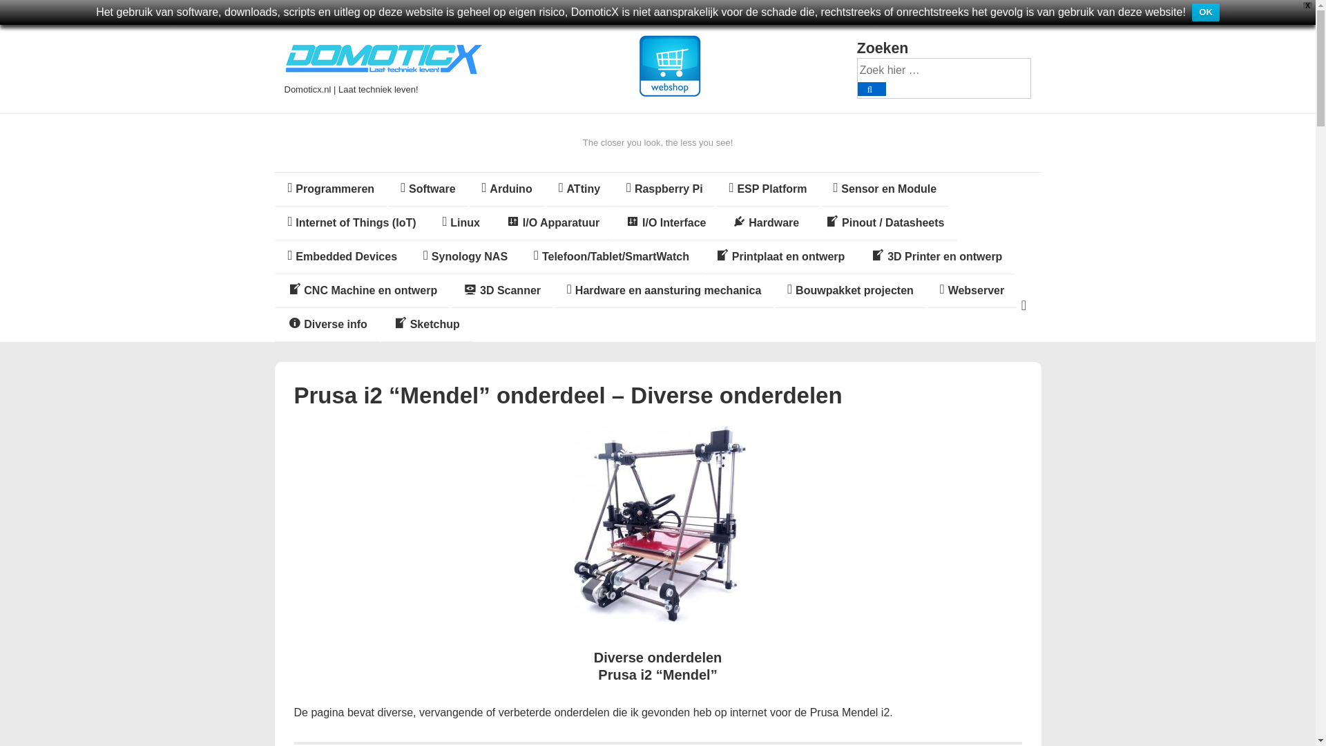 The image size is (1326, 746). What do you see at coordinates (936, 257) in the screenshot?
I see `3D Printer en ontwerp` at bounding box center [936, 257].